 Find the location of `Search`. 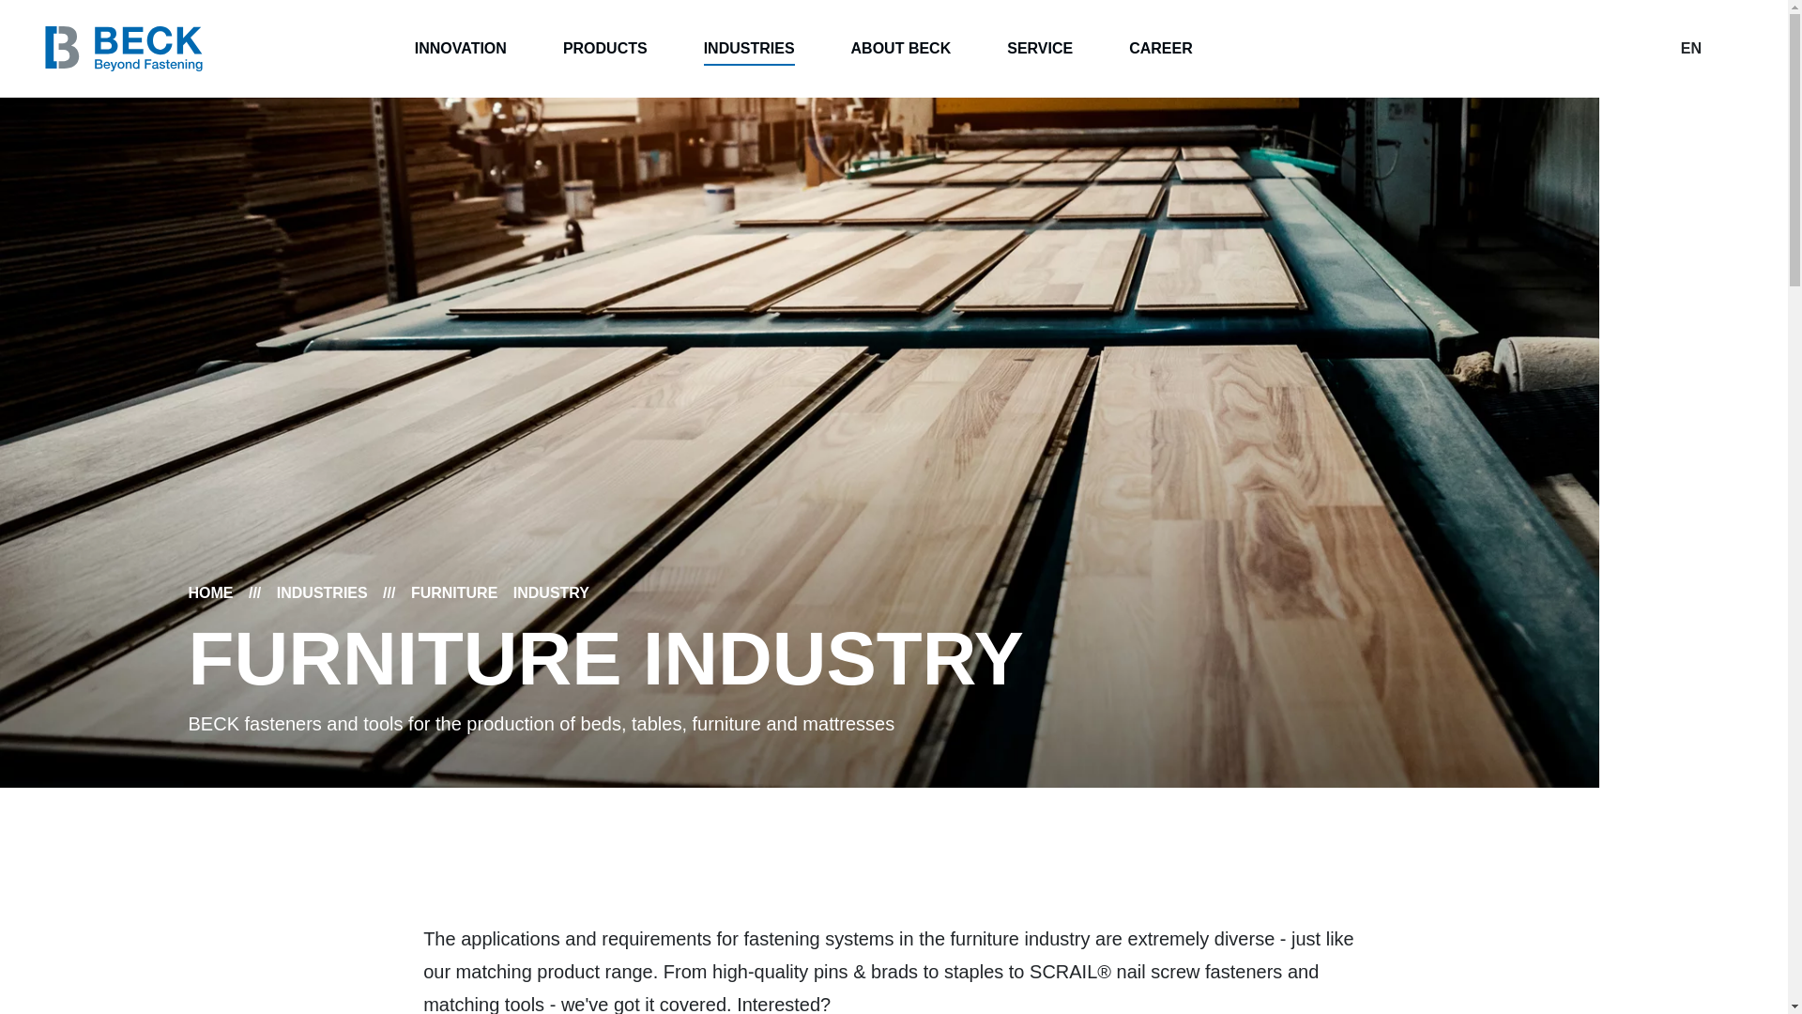

Search is located at coordinates (1733, 49).